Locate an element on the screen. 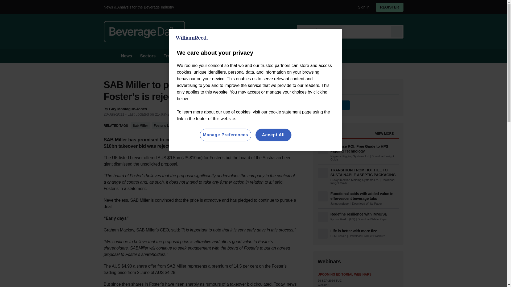  Trends is located at coordinates (170, 56).